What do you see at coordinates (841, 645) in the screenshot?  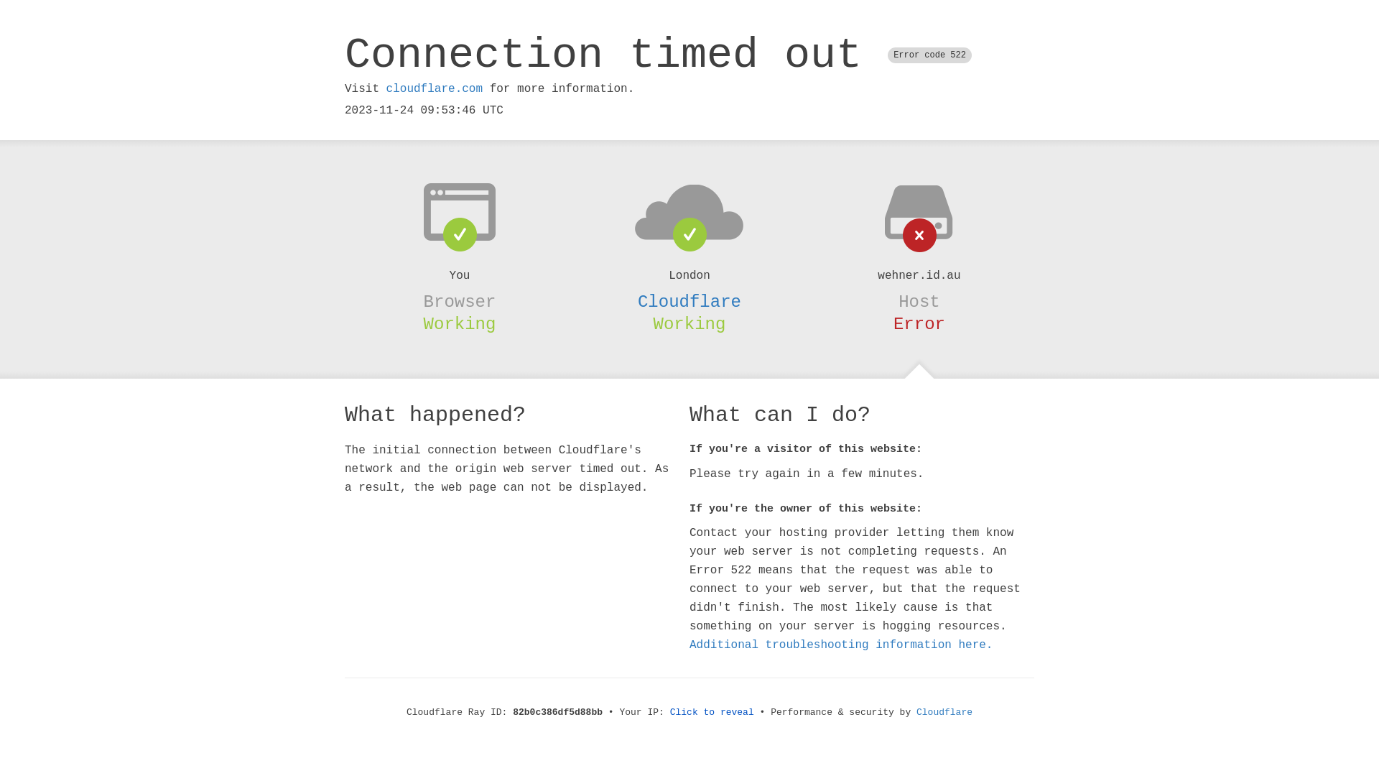 I see `Additional troubleshooting information here.` at bounding box center [841, 645].